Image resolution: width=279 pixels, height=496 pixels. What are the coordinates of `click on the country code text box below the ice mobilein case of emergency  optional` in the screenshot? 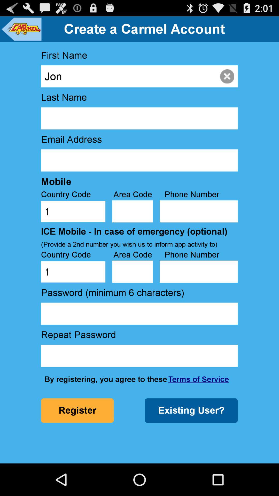 It's located at (73, 272).